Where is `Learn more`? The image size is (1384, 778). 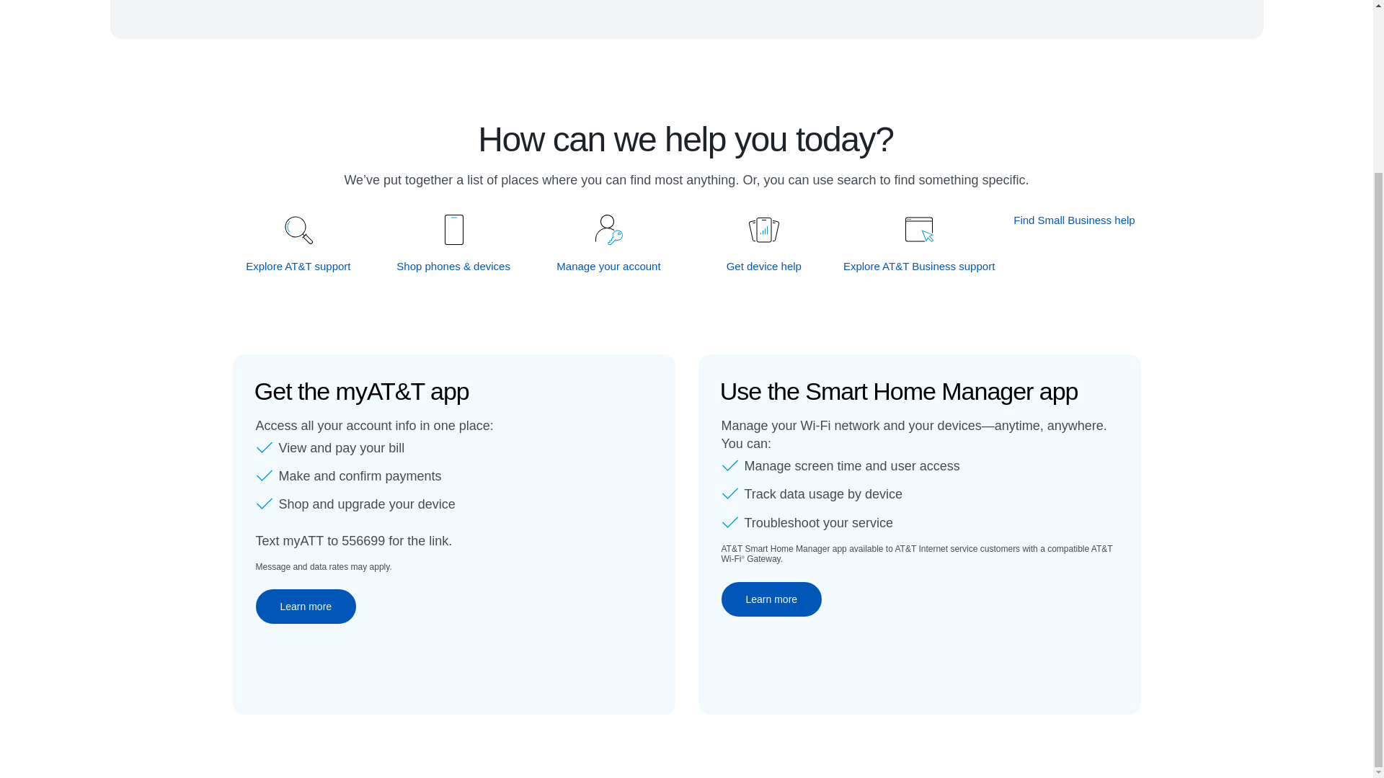 Learn more is located at coordinates (771, 599).